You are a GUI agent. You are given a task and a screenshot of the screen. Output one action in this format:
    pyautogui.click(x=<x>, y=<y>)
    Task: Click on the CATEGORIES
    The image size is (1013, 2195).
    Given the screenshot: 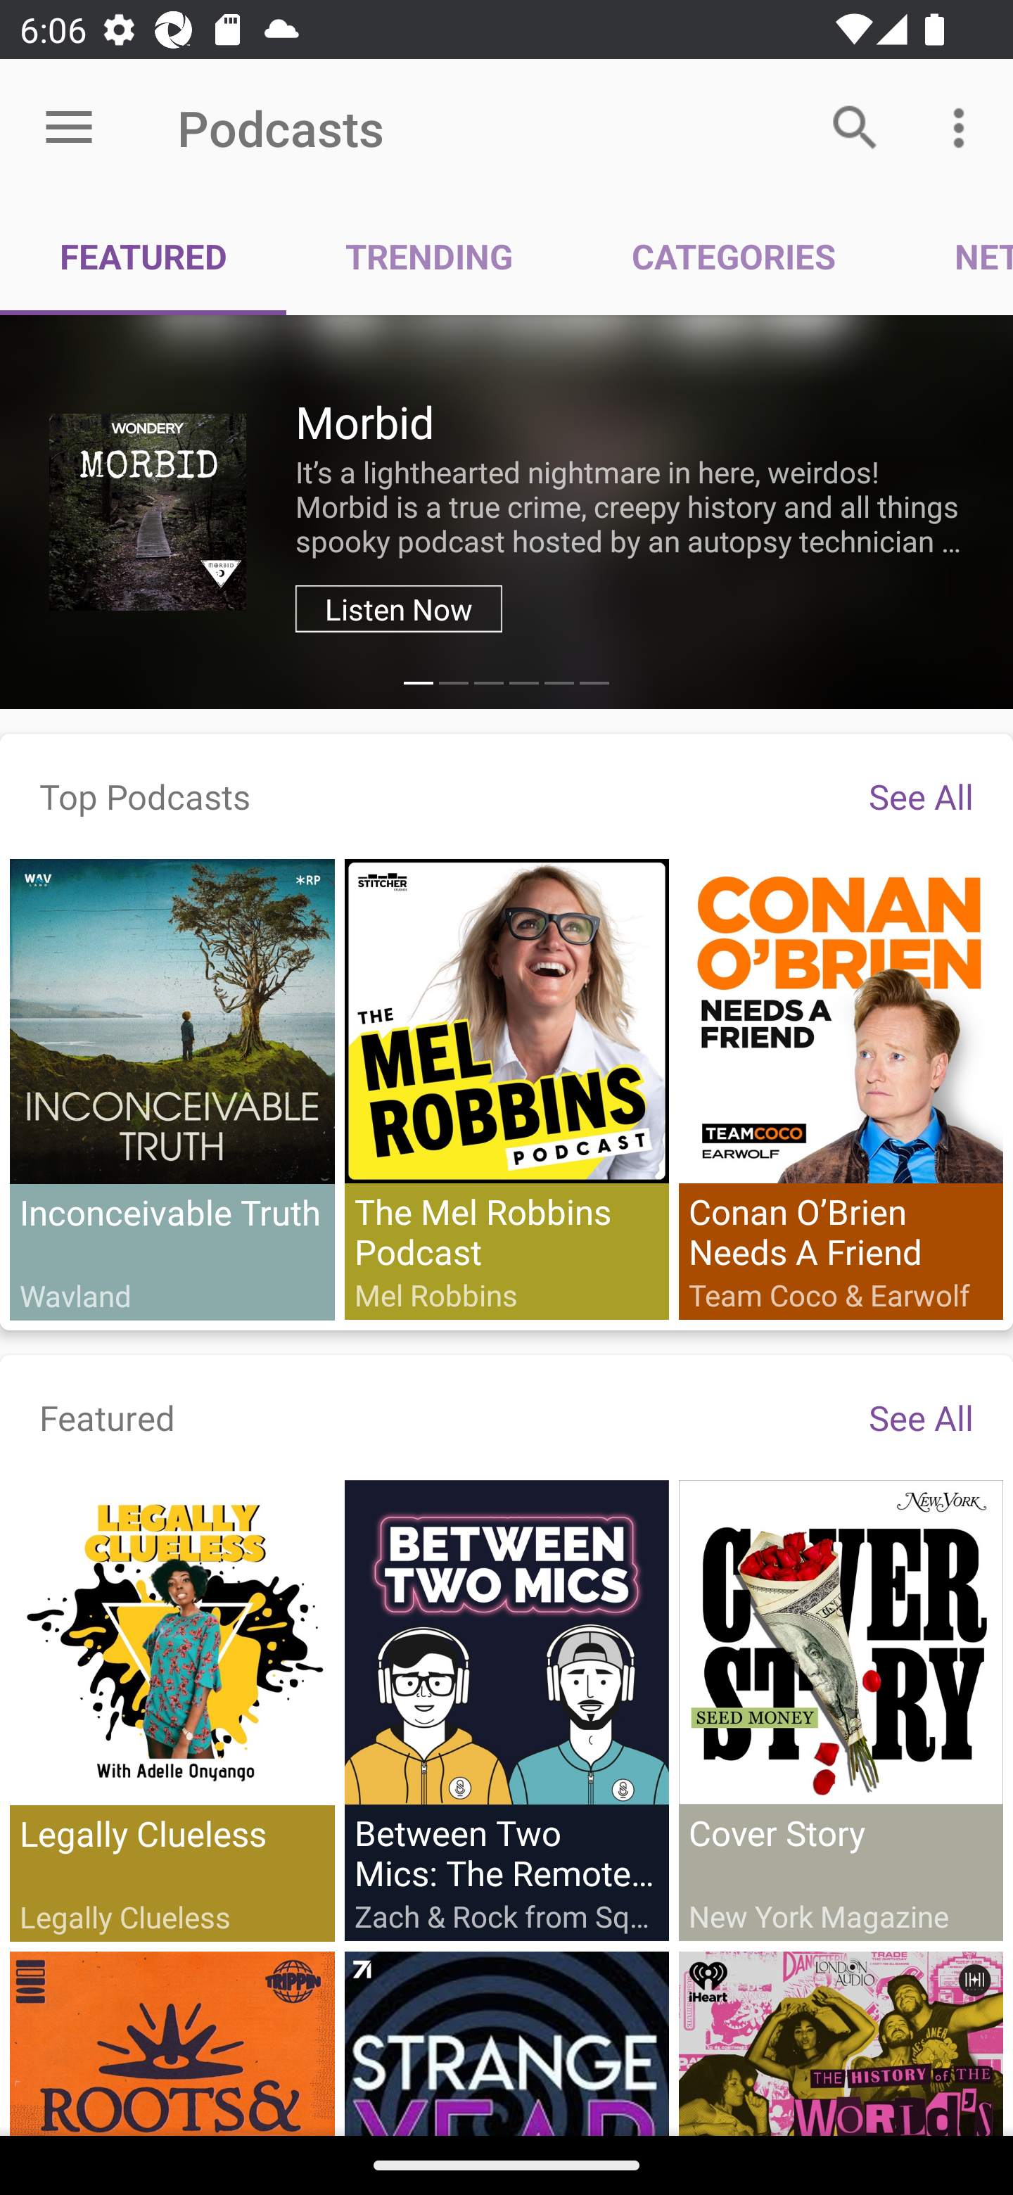 What is the action you would take?
    pyautogui.click(x=733, y=256)
    